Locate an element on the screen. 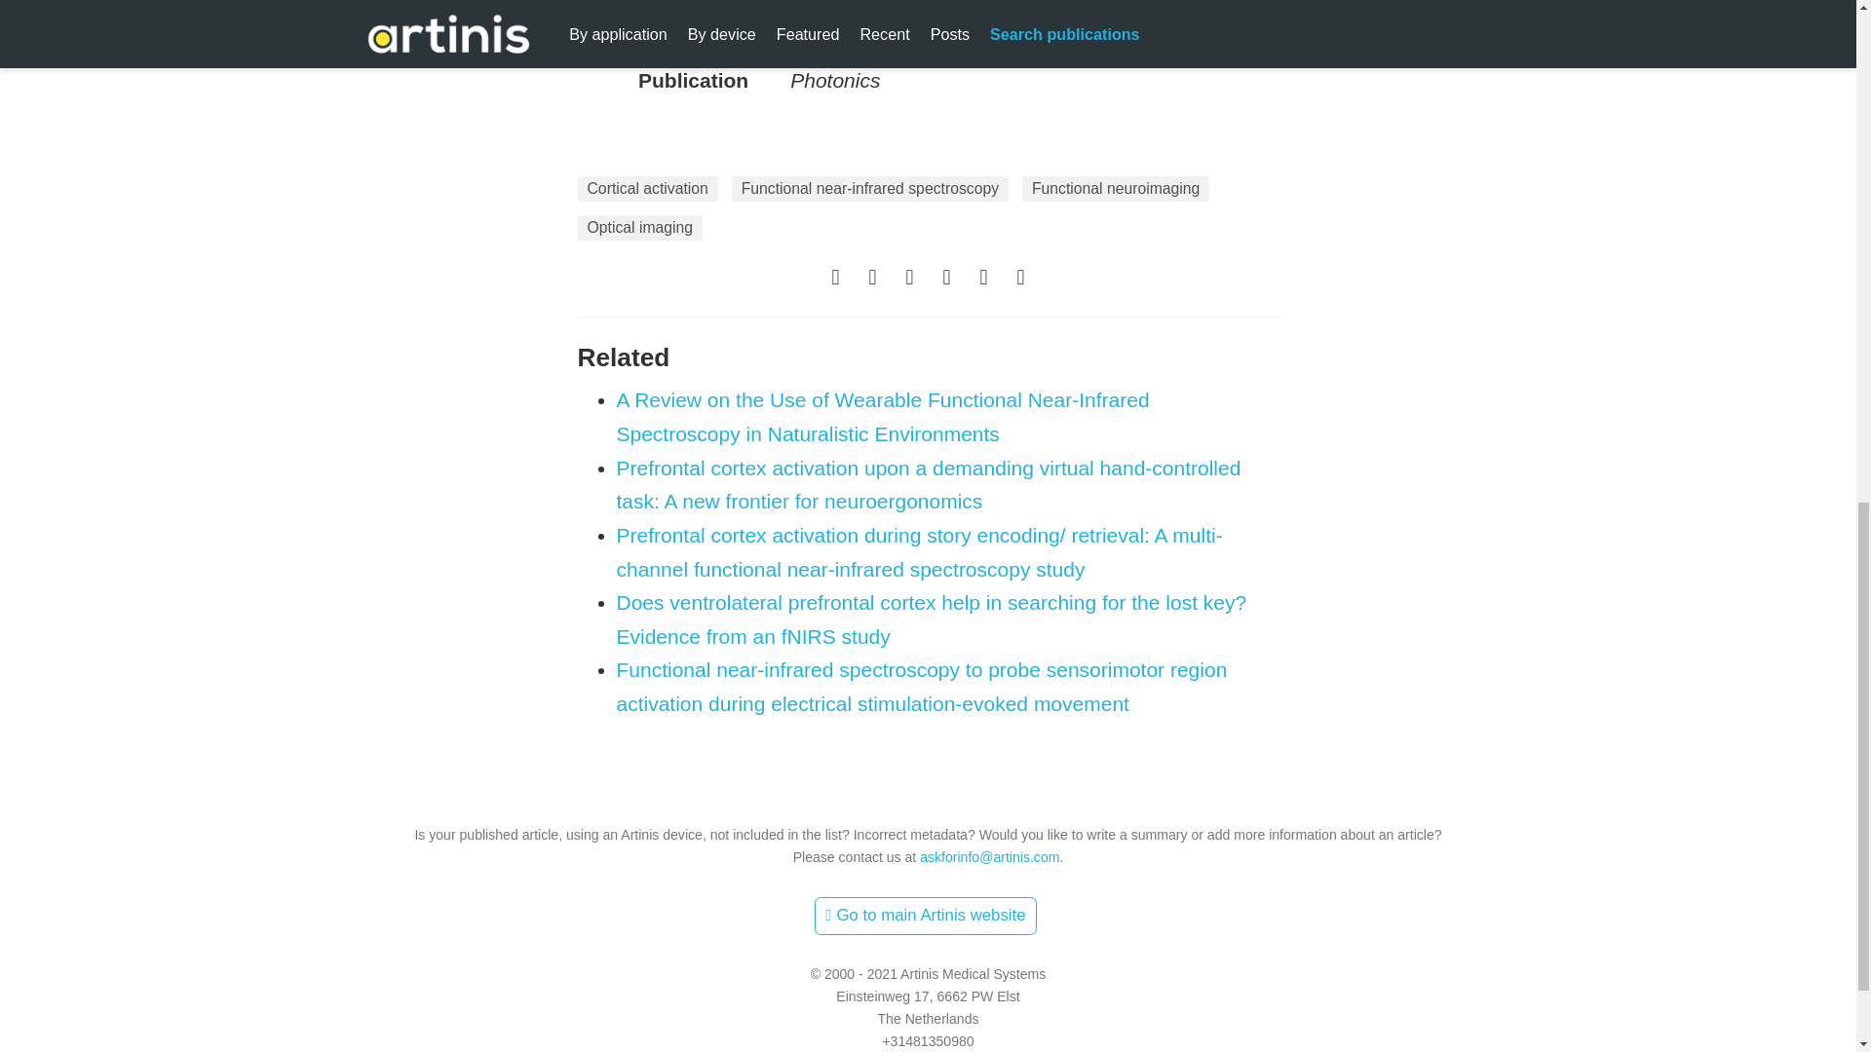  Functional neuroimaging is located at coordinates (1115, 189).